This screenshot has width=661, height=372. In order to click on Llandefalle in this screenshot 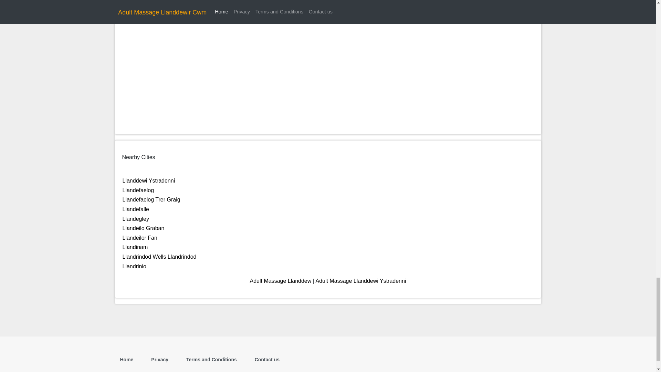, I will do `click(136, 209)`.